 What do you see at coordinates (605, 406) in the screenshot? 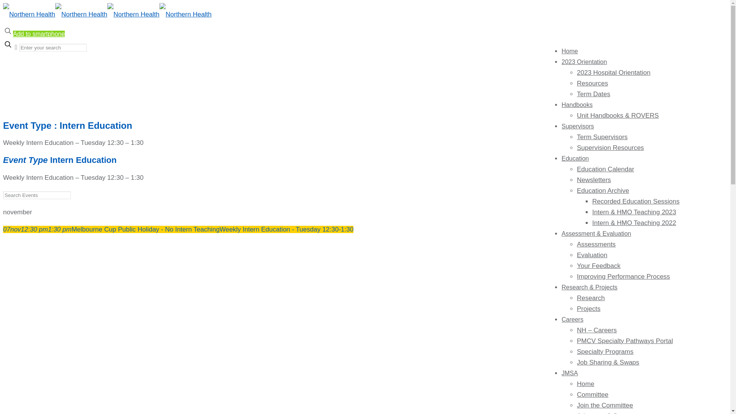
I see `Join the Committee` at bounding box center [605, 406].